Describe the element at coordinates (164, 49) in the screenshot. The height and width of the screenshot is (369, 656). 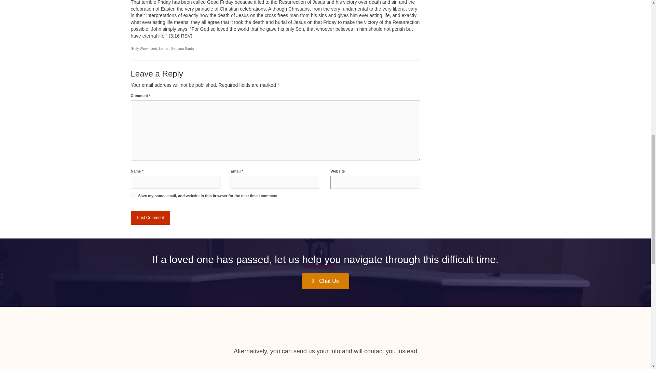
I see `Lenten` at that location.